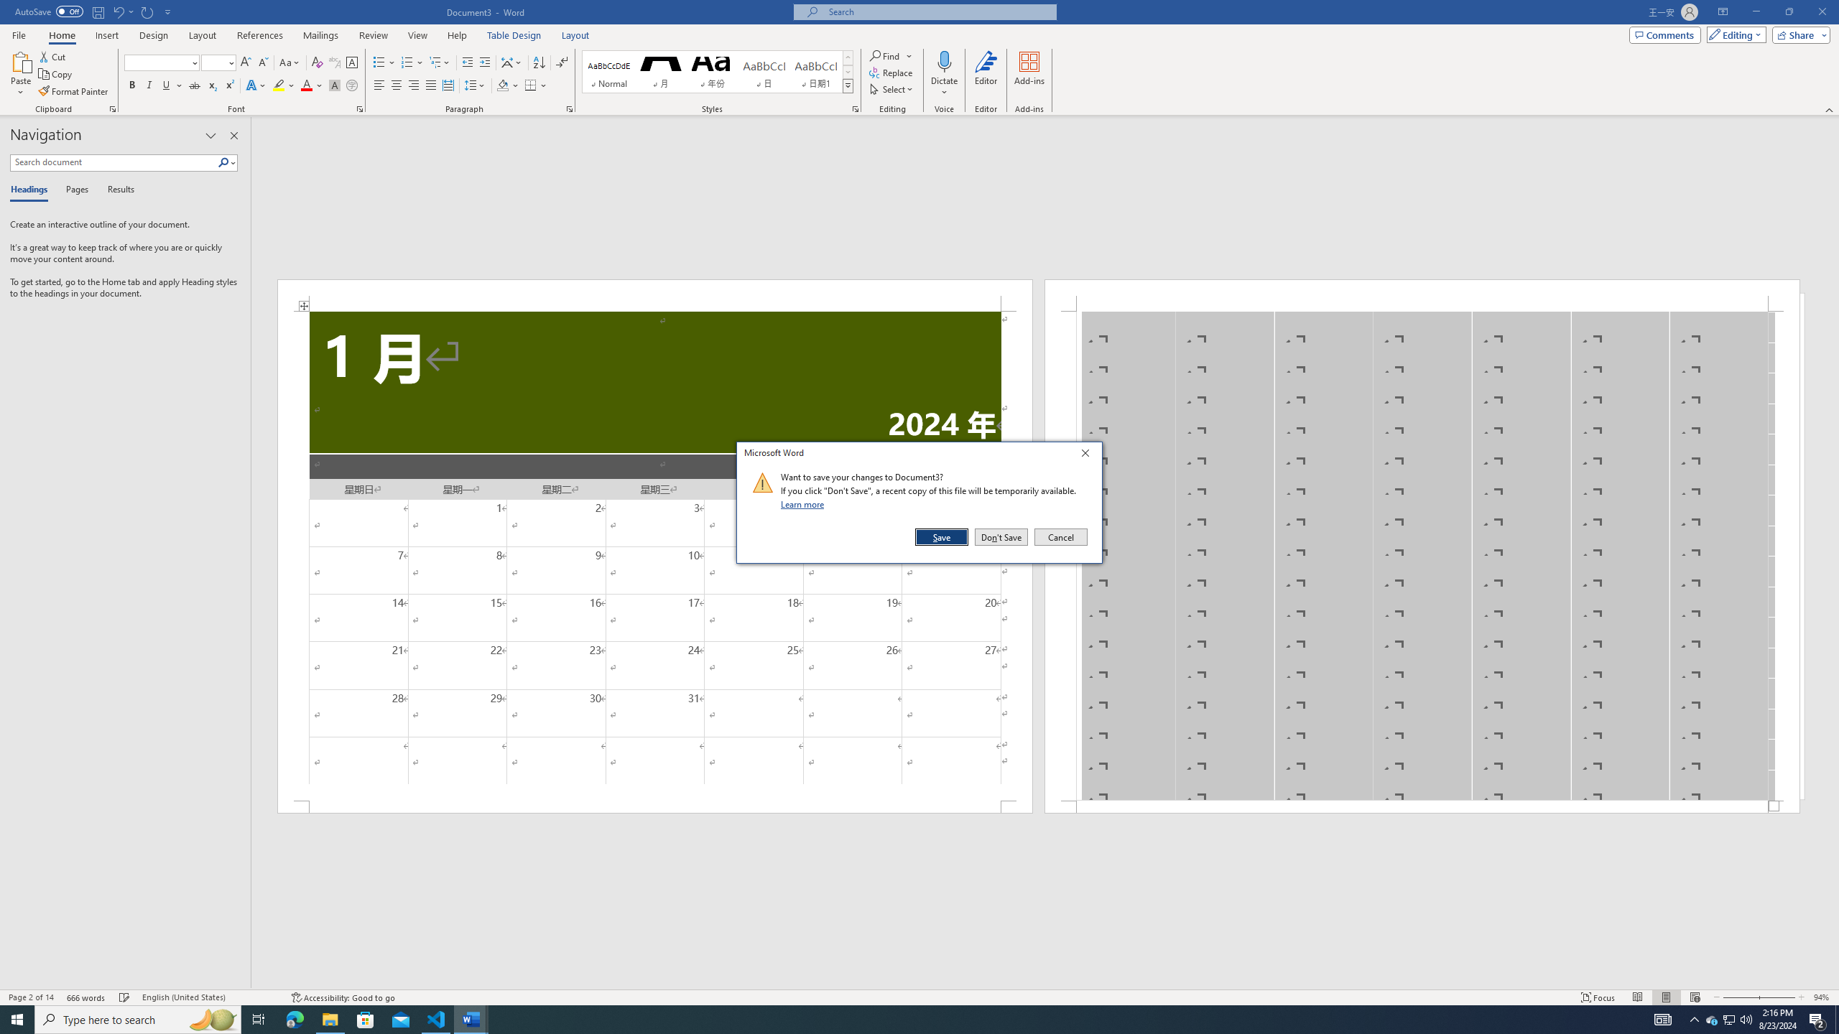 The height and width of the screenshot is (1034, 1839). I want to click on Superscript, so click(228, 86).